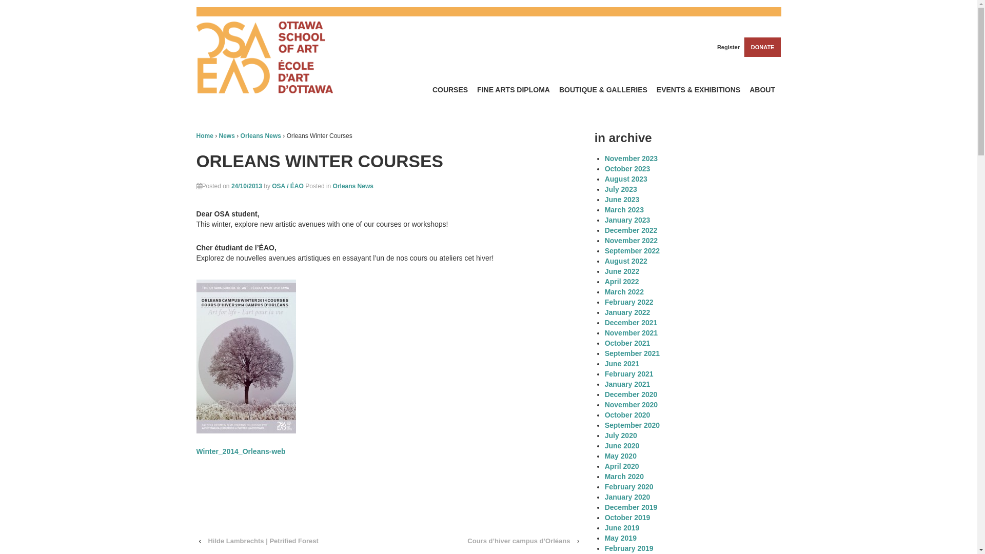 The width and height of the screenshot is (985, 554). I want to click on December 2020, so click(631, 394).